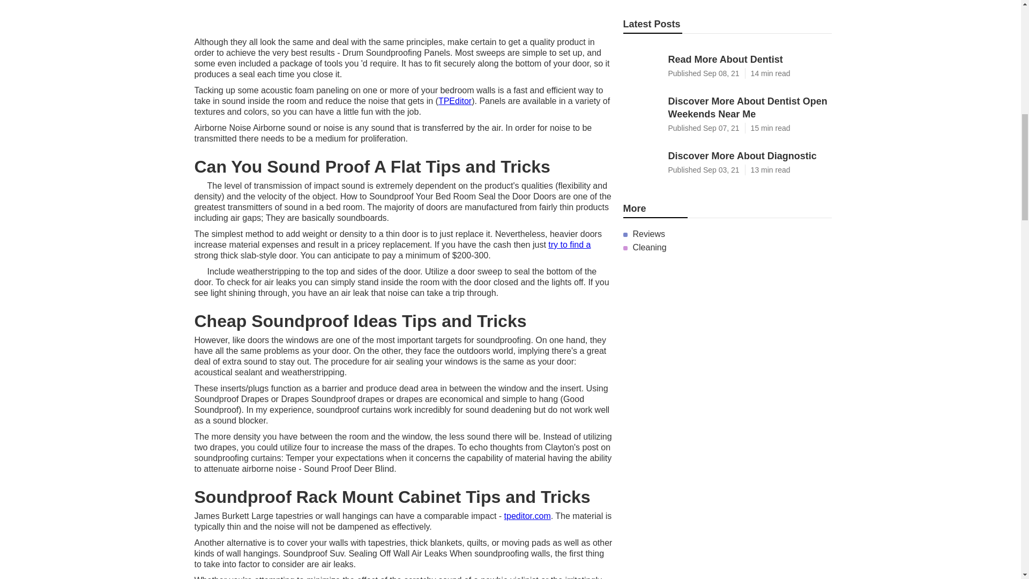 The image size is (1029, 579). Describe the element at coordinates (527, 516) in the screenshot. I see `tpeditor.com` at that location.